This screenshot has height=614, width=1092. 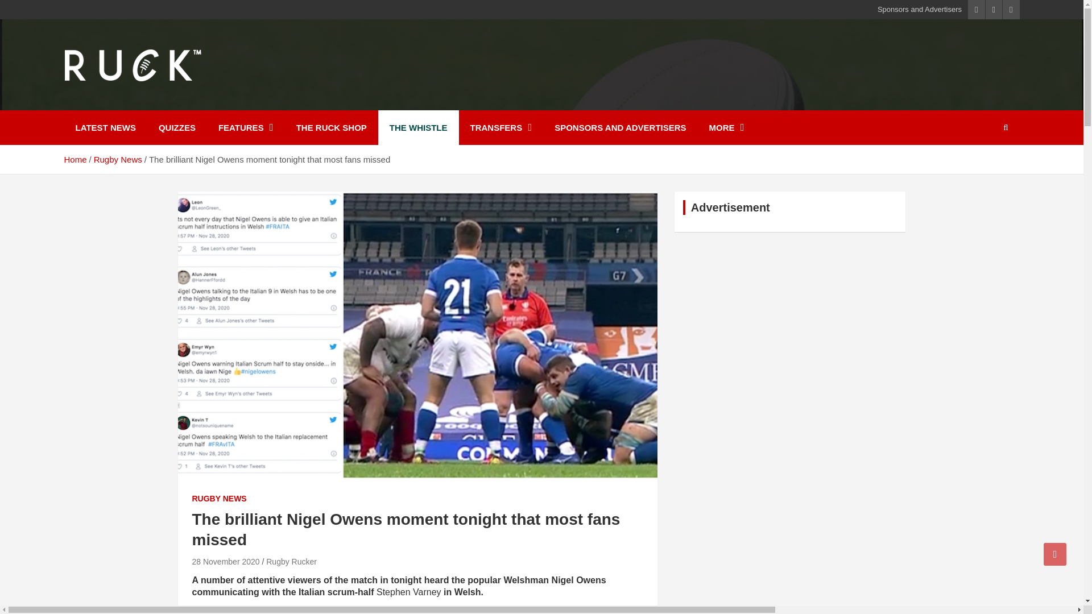 I want to click on Sponsors and Advertisers, so click(x=920, y=9).